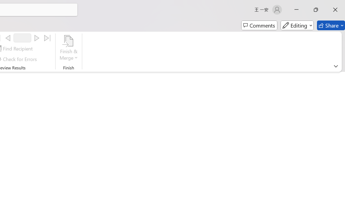 Image resolution: width=345 pixels, height=216 pixels. Describe the element at coordinates (37, 38) in the screenshot. I see `Next` at that location.